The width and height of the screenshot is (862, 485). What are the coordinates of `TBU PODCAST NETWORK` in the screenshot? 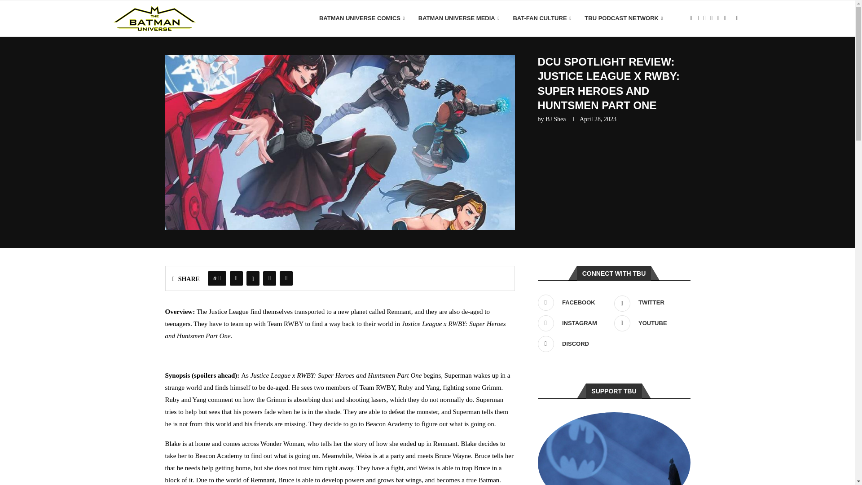 It's located at (623, 18).